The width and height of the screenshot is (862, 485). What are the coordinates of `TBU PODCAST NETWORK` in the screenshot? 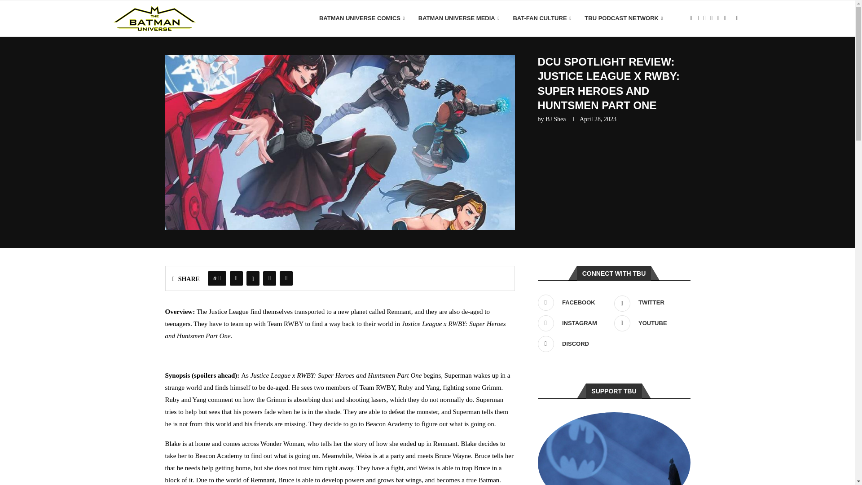 It's located at (623, 18).